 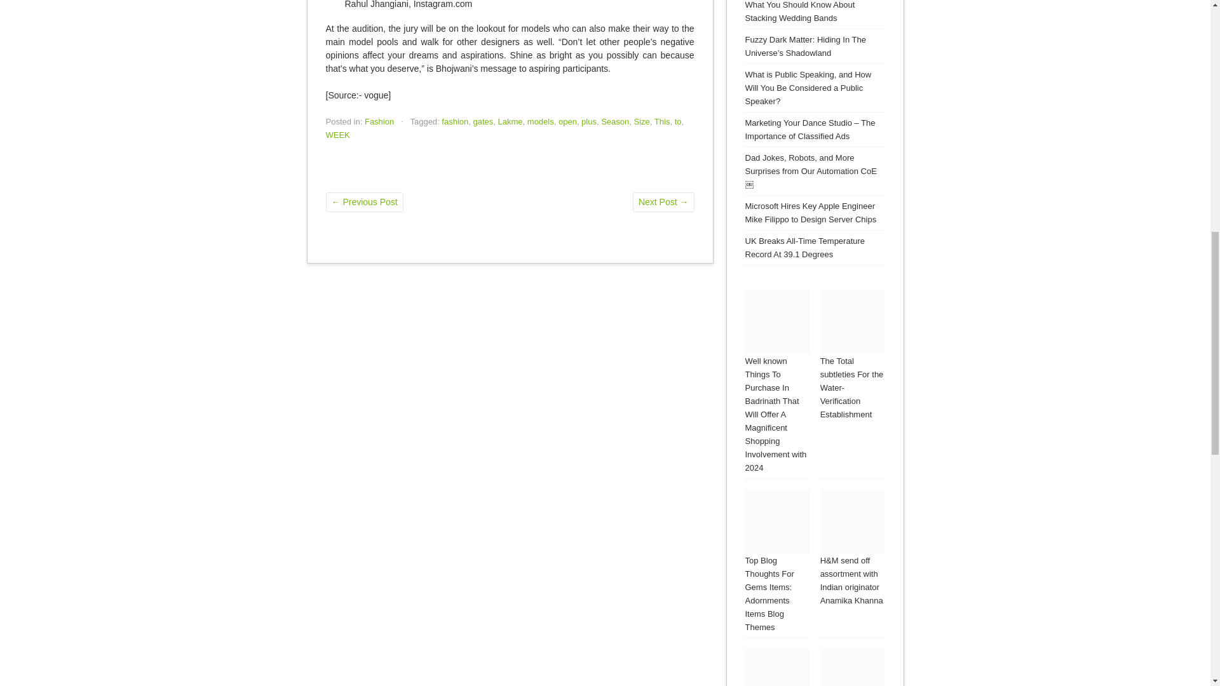 I want to click on WEEK, so click(x=337, y=135).